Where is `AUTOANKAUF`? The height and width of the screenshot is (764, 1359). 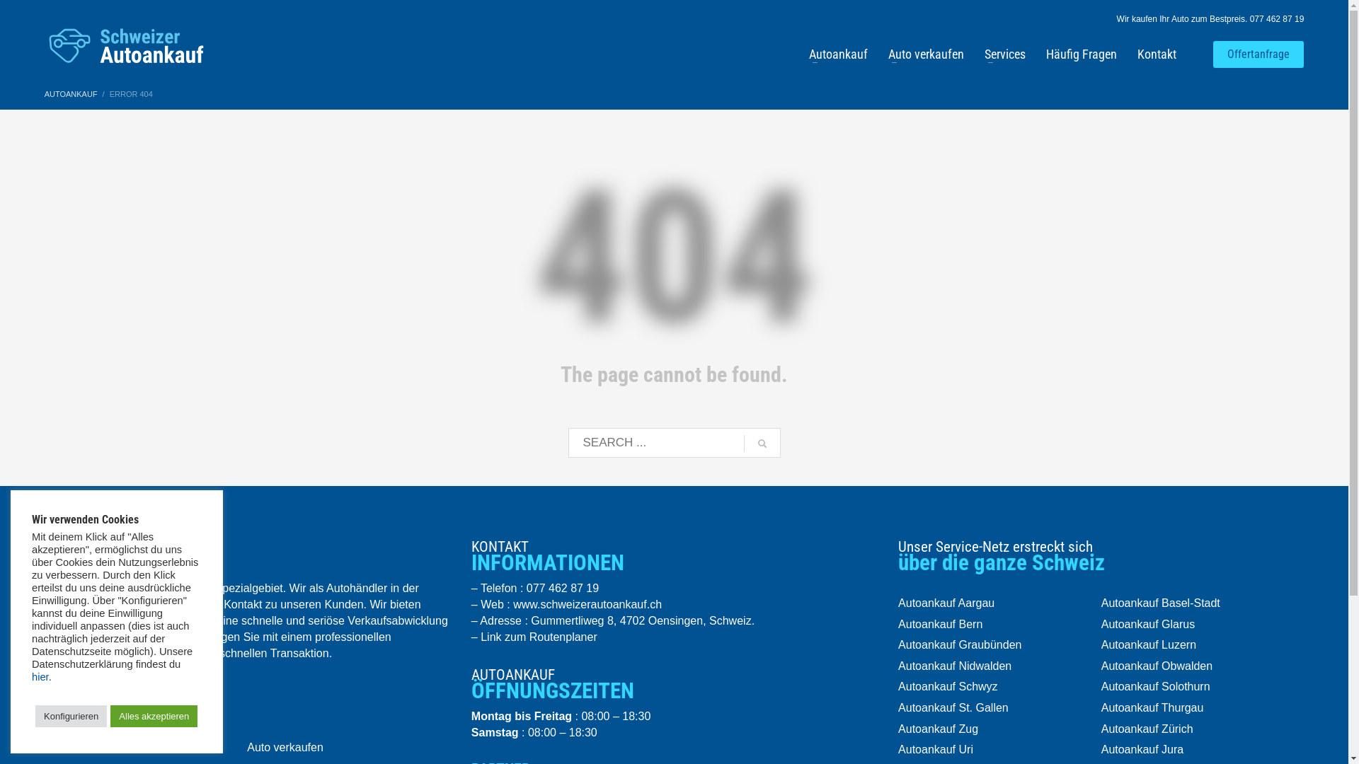 AUTOANKAUF is located at coordinates (71, 94).